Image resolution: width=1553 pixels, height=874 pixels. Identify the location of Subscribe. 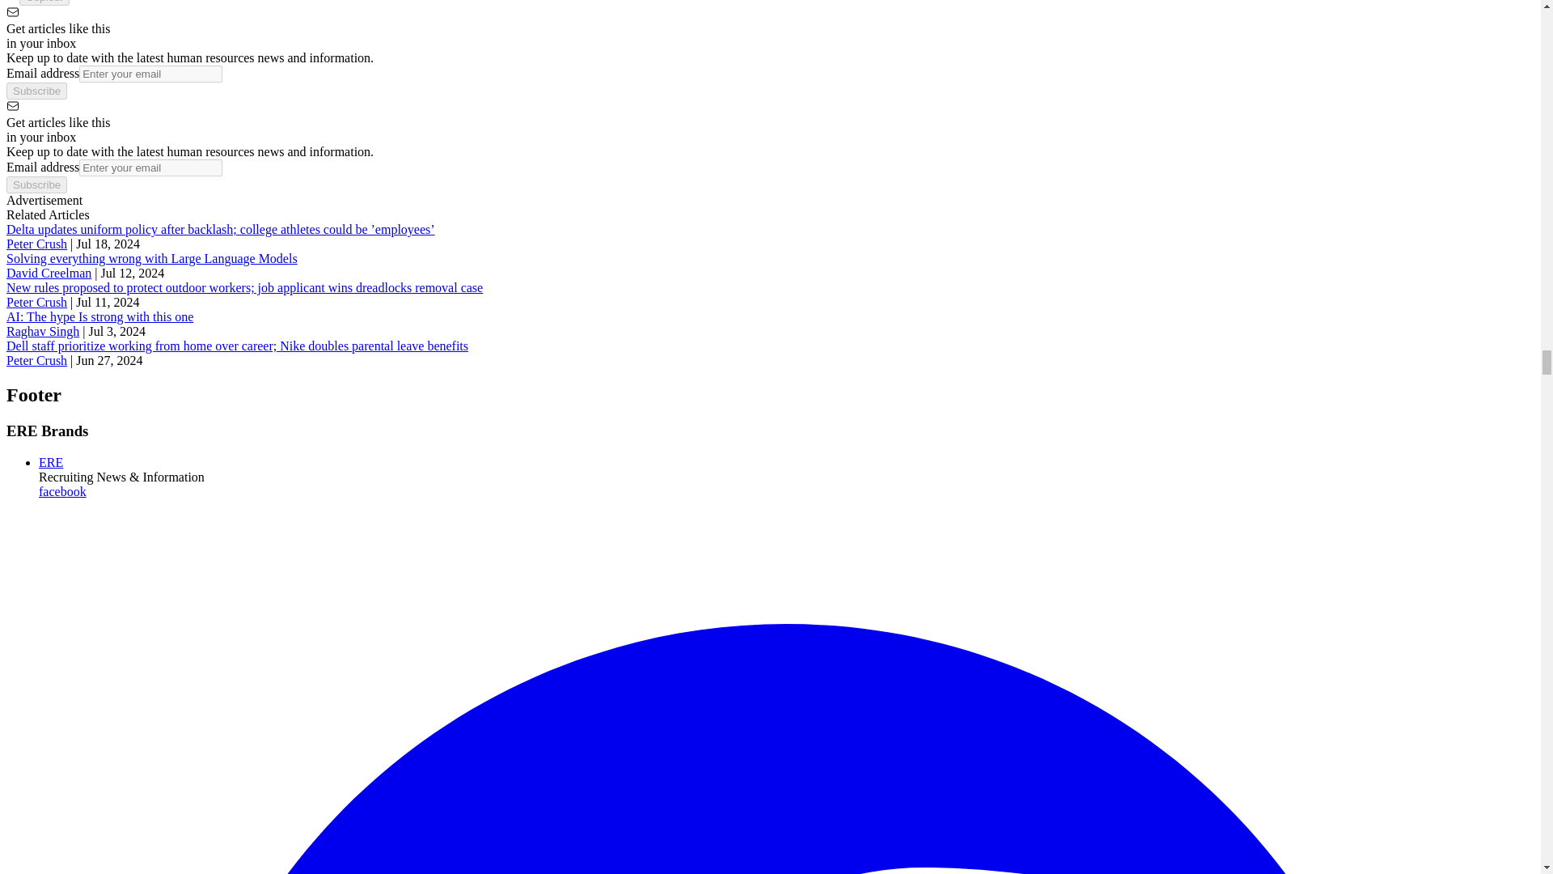
(36, 91).